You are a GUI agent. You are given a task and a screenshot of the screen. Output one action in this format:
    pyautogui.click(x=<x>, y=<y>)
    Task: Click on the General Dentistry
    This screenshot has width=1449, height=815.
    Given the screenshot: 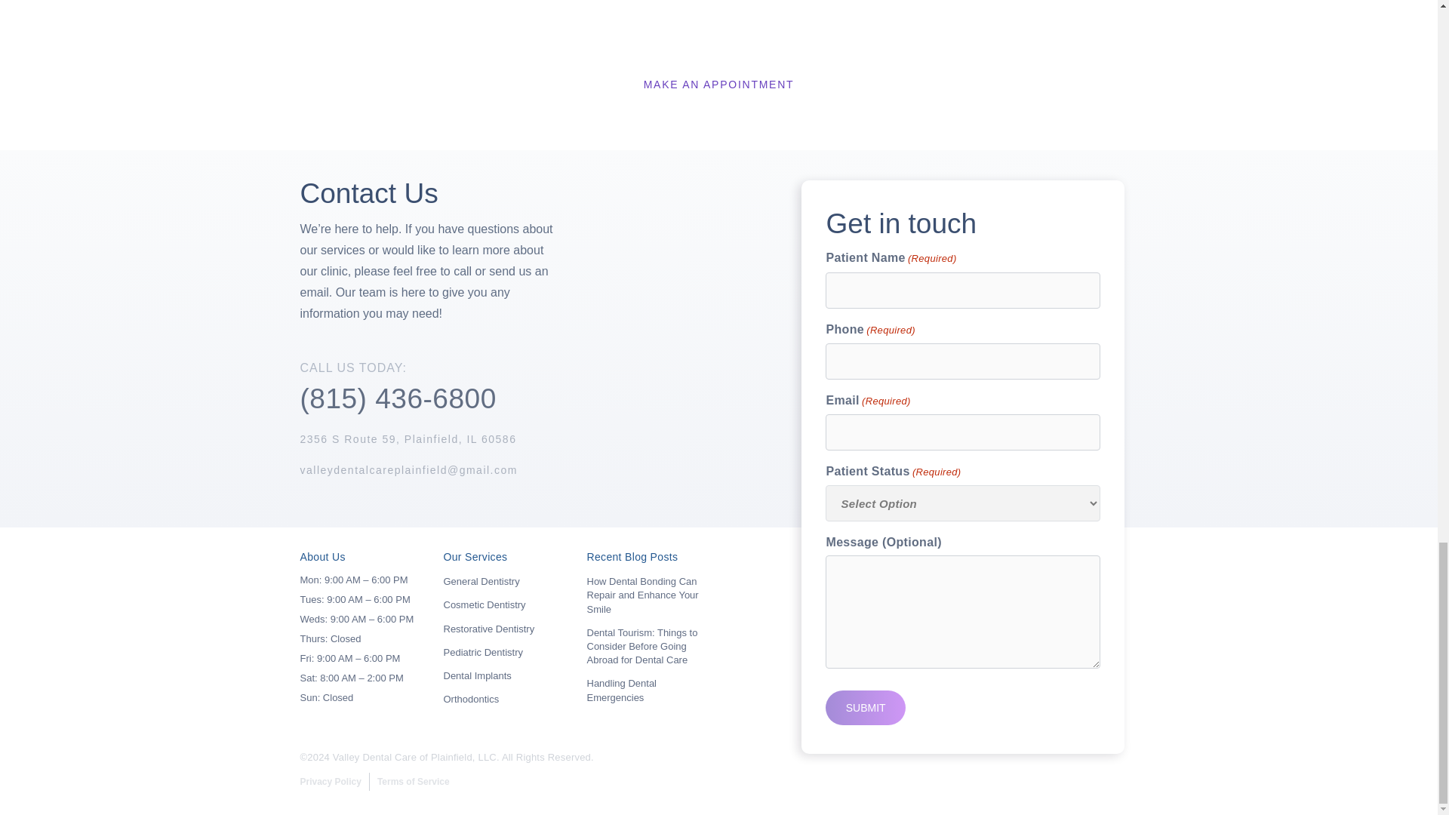 What is the action you would take?
    pyautogui.click(x=481, y=581)
    